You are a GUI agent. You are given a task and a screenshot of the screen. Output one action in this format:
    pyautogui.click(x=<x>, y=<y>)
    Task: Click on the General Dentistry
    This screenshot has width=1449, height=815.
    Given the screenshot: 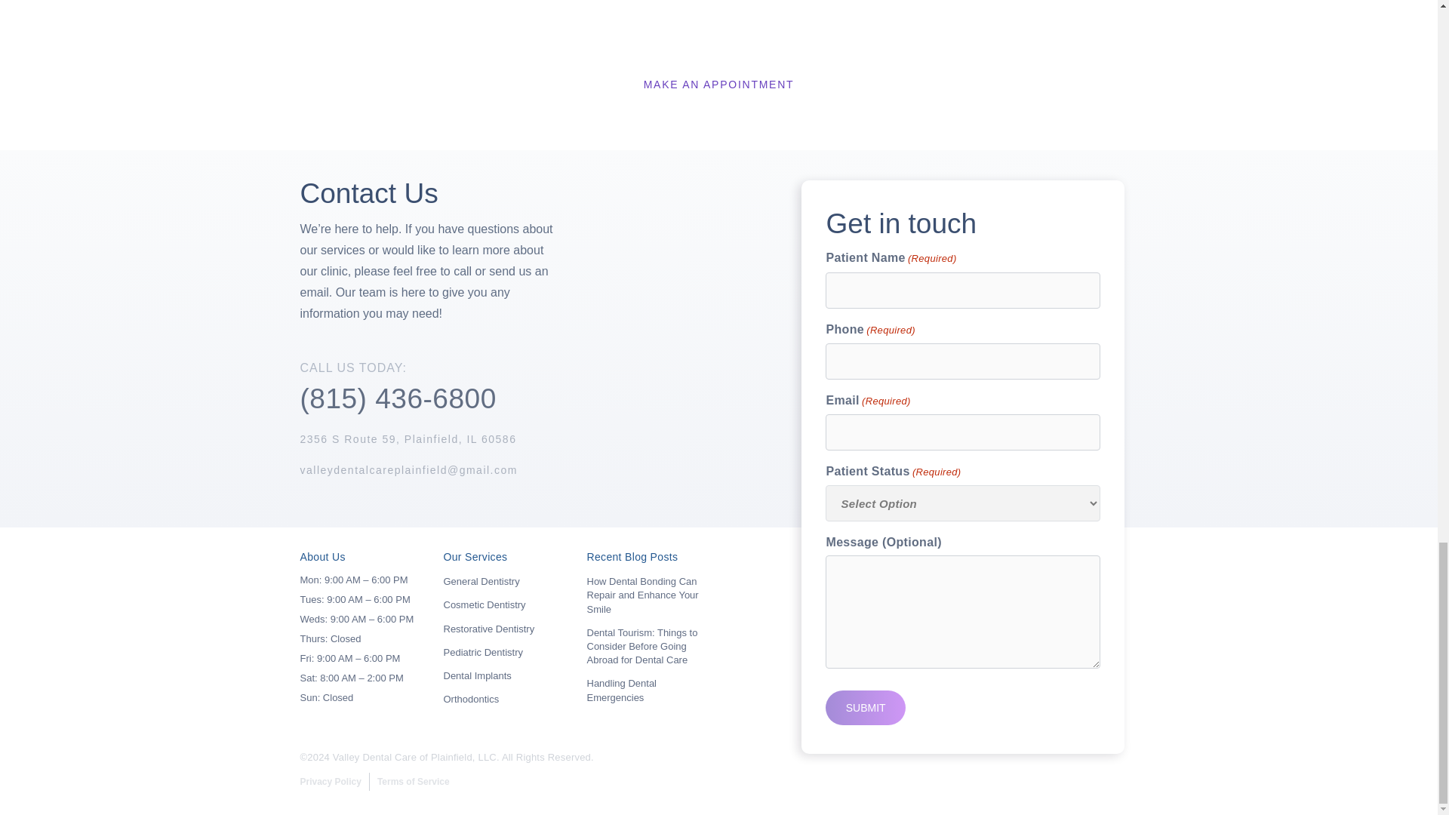 What is the action you would take?
    pyautogui.click(x=481, y=581)
    